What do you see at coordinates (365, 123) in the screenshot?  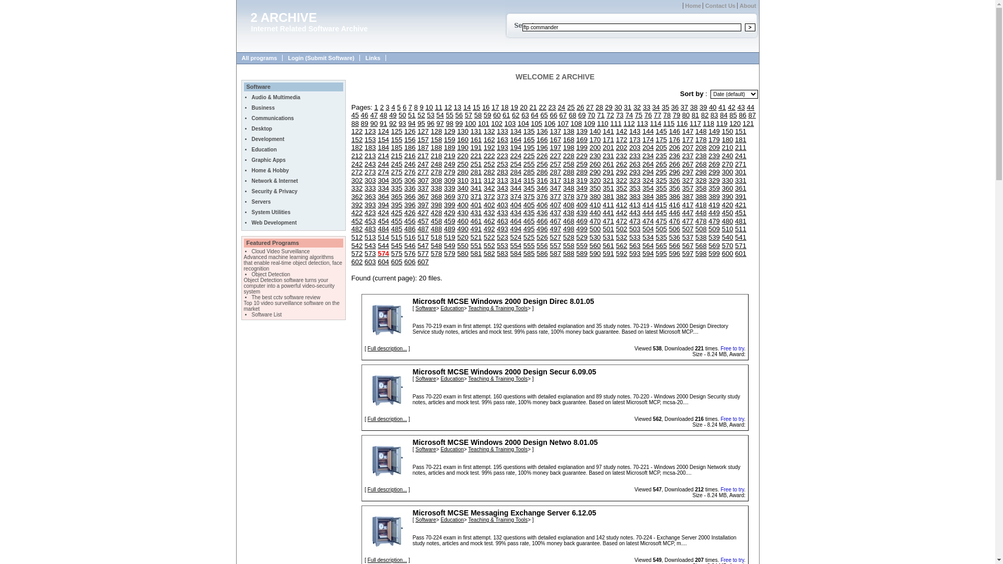 I see `89` at bounding box center [365, 123].